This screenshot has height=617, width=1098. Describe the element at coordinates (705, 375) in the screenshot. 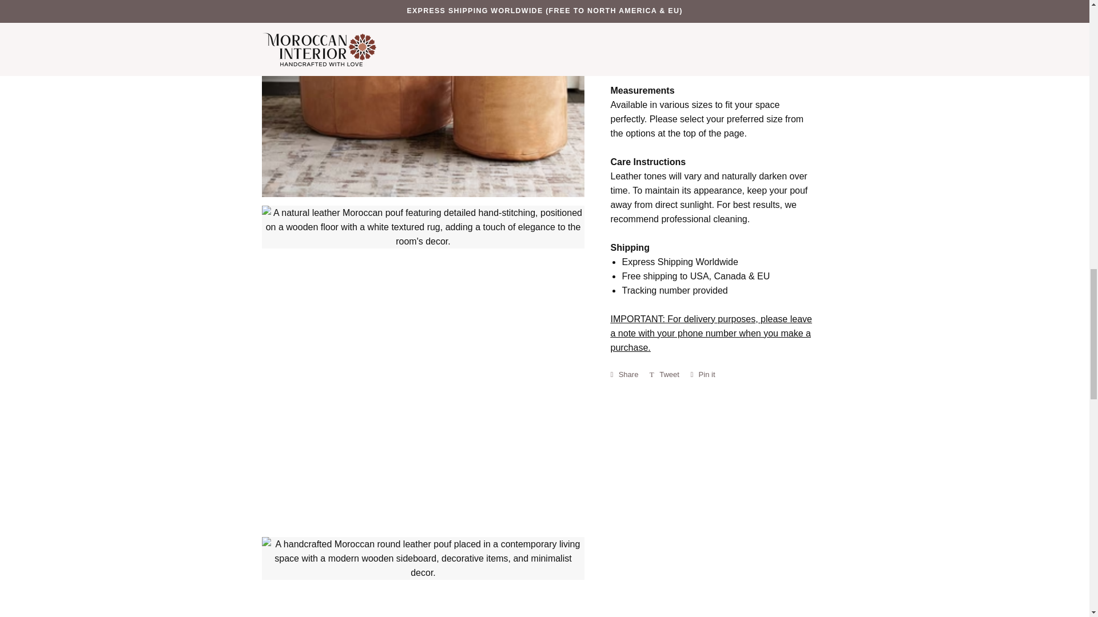

I see `Pin on Pinterest` at that location.